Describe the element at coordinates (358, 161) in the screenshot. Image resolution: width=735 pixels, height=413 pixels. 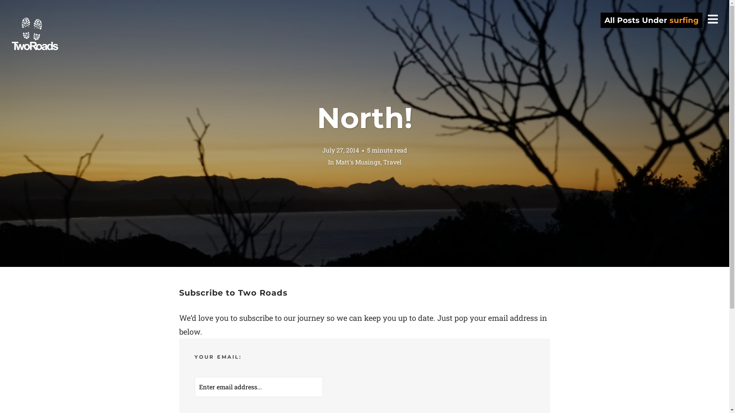
I see `Matt's Musings` at that location.